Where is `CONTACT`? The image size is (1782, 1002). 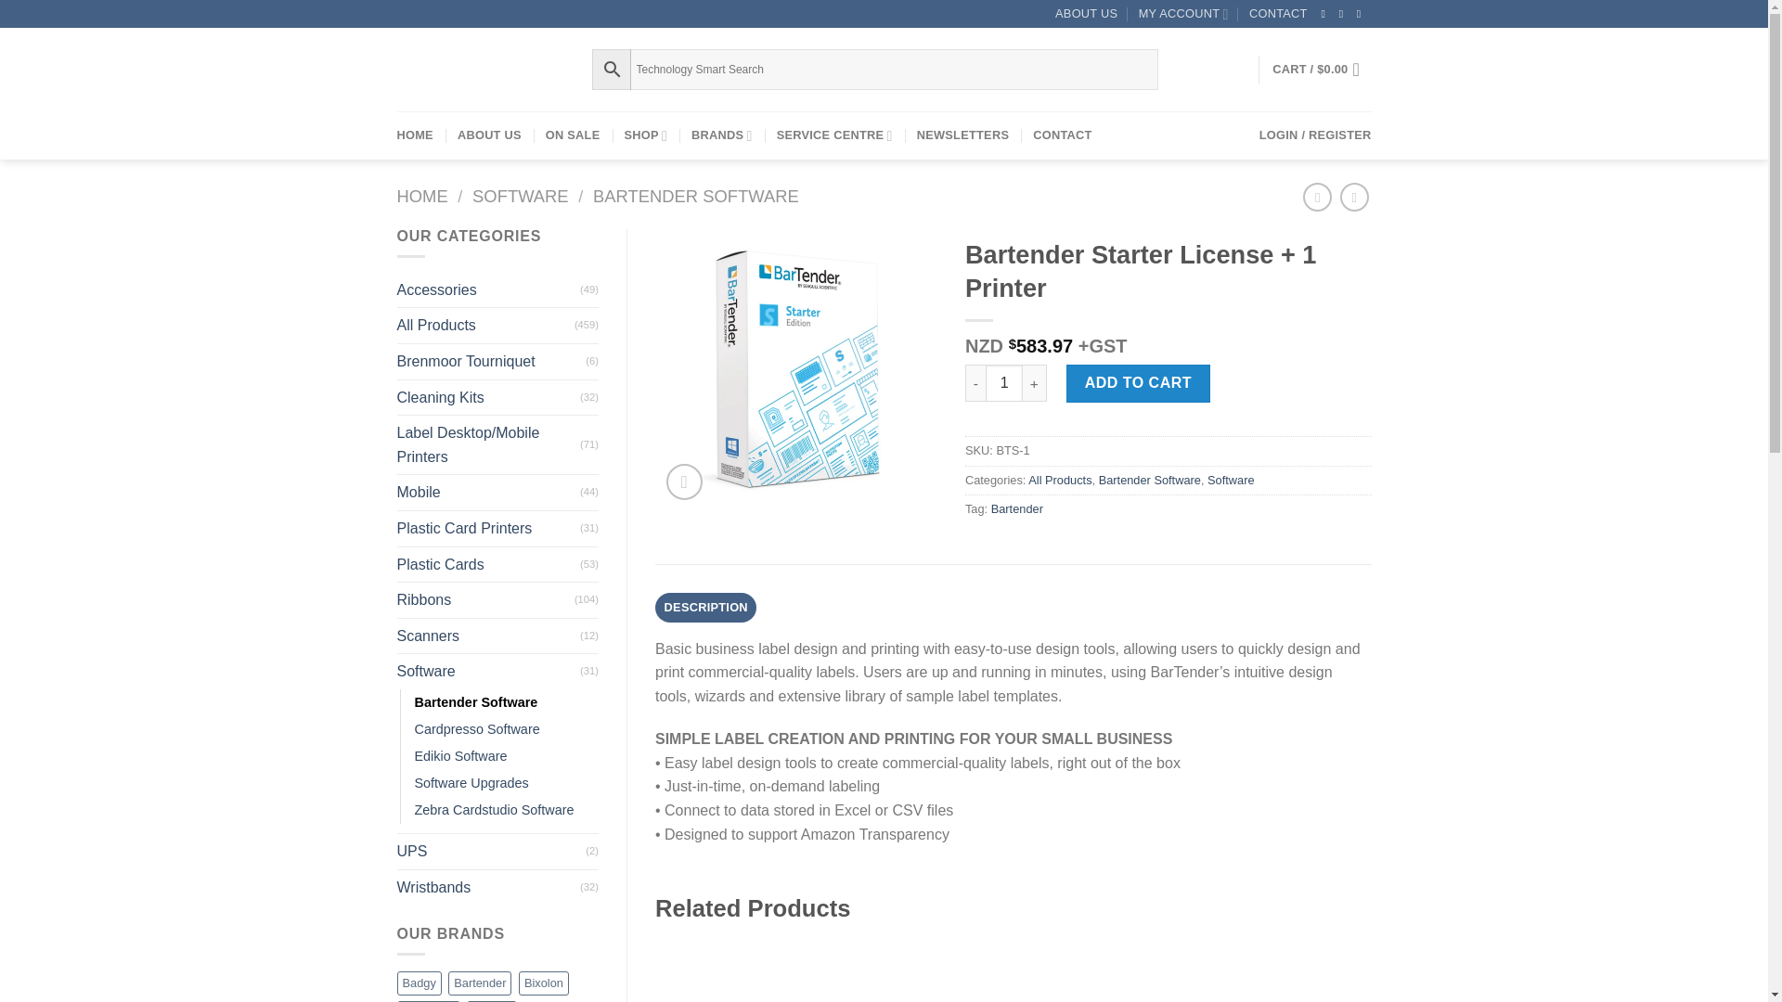
CONTACT is located at coordinates (1278, 14).